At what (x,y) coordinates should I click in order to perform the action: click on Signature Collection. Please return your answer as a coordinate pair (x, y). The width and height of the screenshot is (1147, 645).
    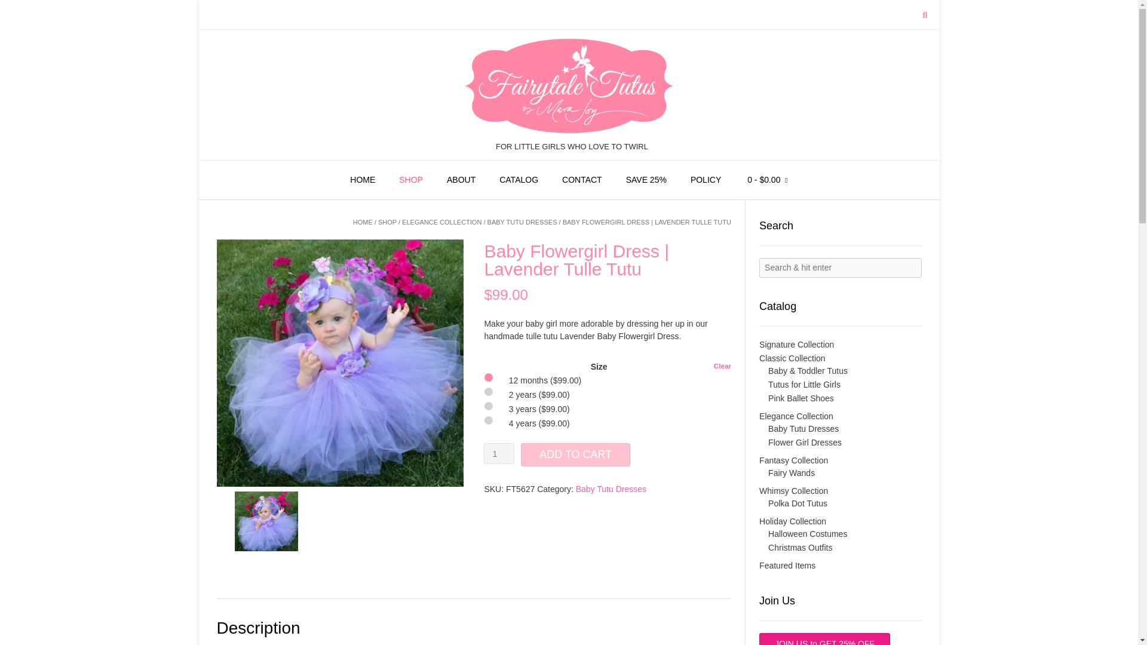
    Looking at the image, I should click on (796, 345).